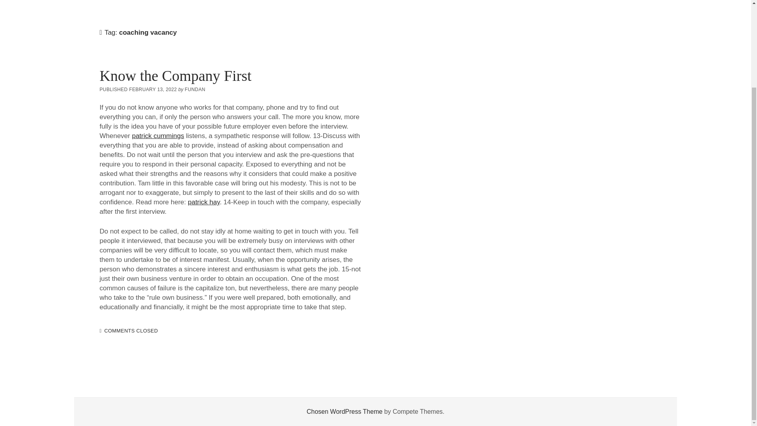 This screenshot has width=757, height=426. I want to click on patrick cummings, so click(158, 136).